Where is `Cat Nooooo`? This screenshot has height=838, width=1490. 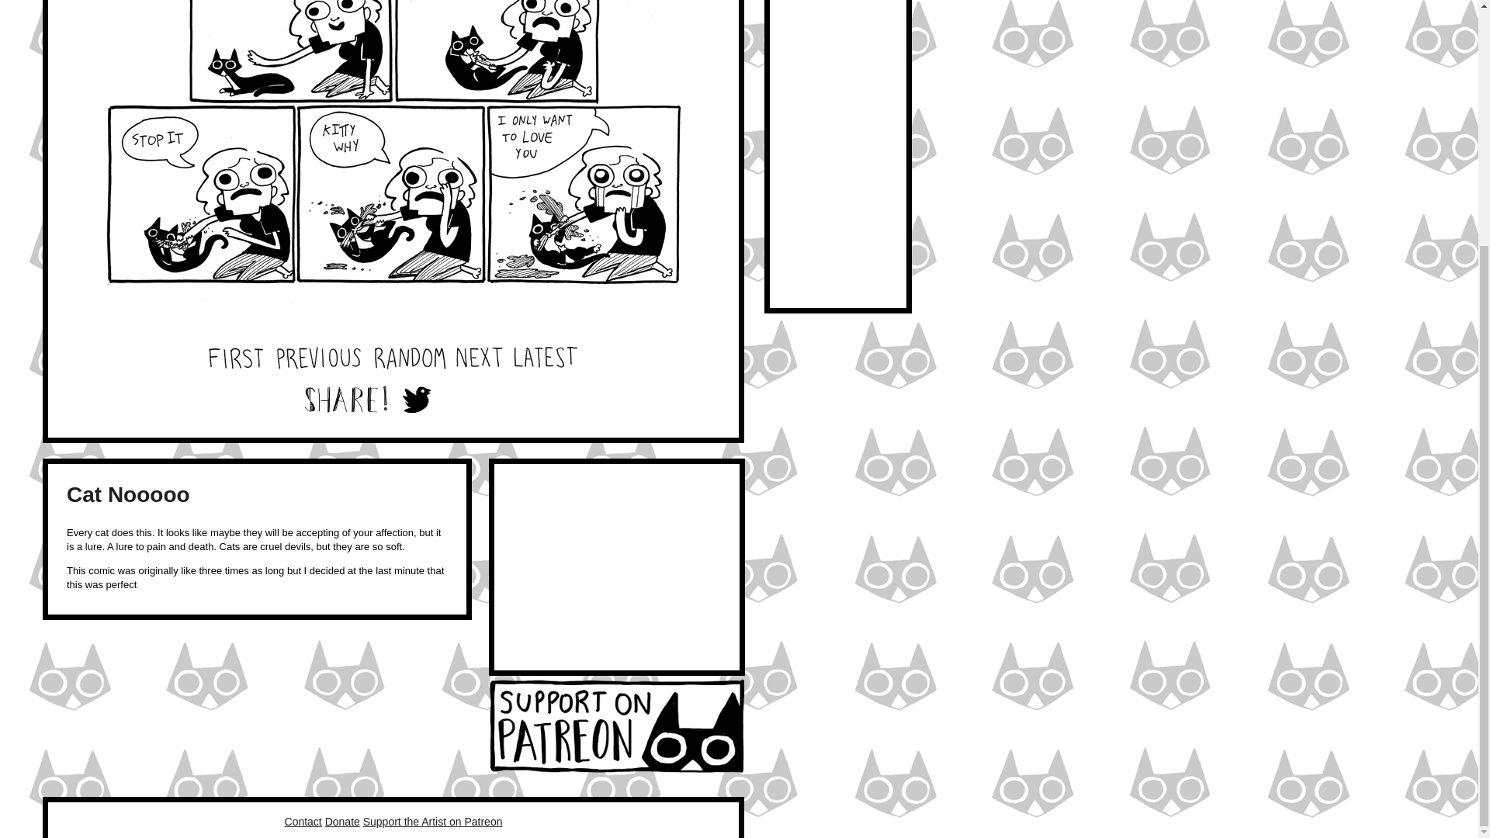 Cat Nooooo is located at coordinates (129, 495).